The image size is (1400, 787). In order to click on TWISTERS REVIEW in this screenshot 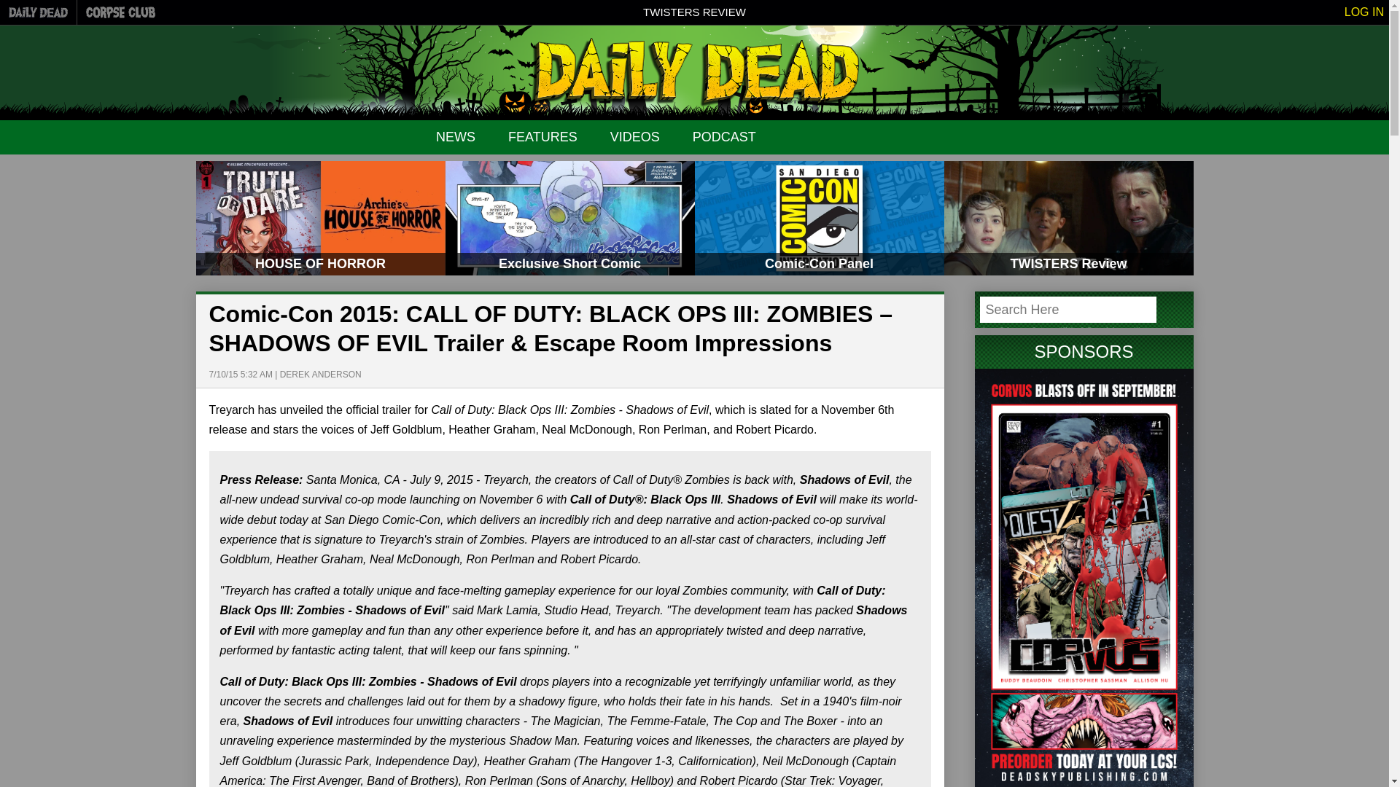, I will do `click(694, 12)`.